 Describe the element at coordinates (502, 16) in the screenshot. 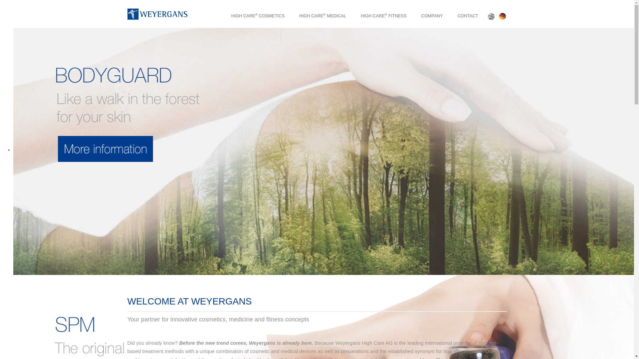

I see `Deutsch` at that location.